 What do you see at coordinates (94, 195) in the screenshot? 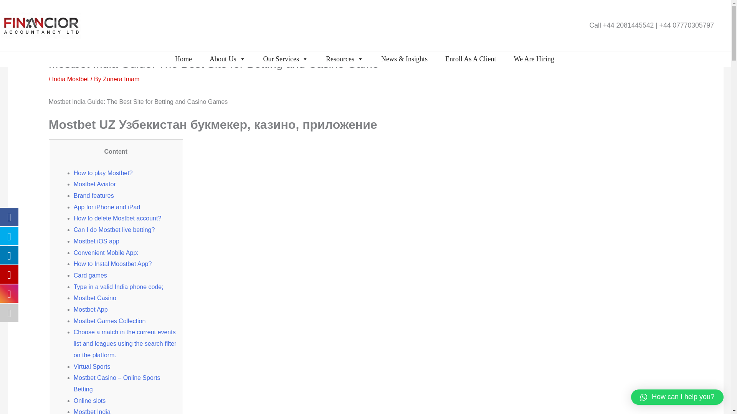
I see `Brand features` at bounding box center [94, 195].